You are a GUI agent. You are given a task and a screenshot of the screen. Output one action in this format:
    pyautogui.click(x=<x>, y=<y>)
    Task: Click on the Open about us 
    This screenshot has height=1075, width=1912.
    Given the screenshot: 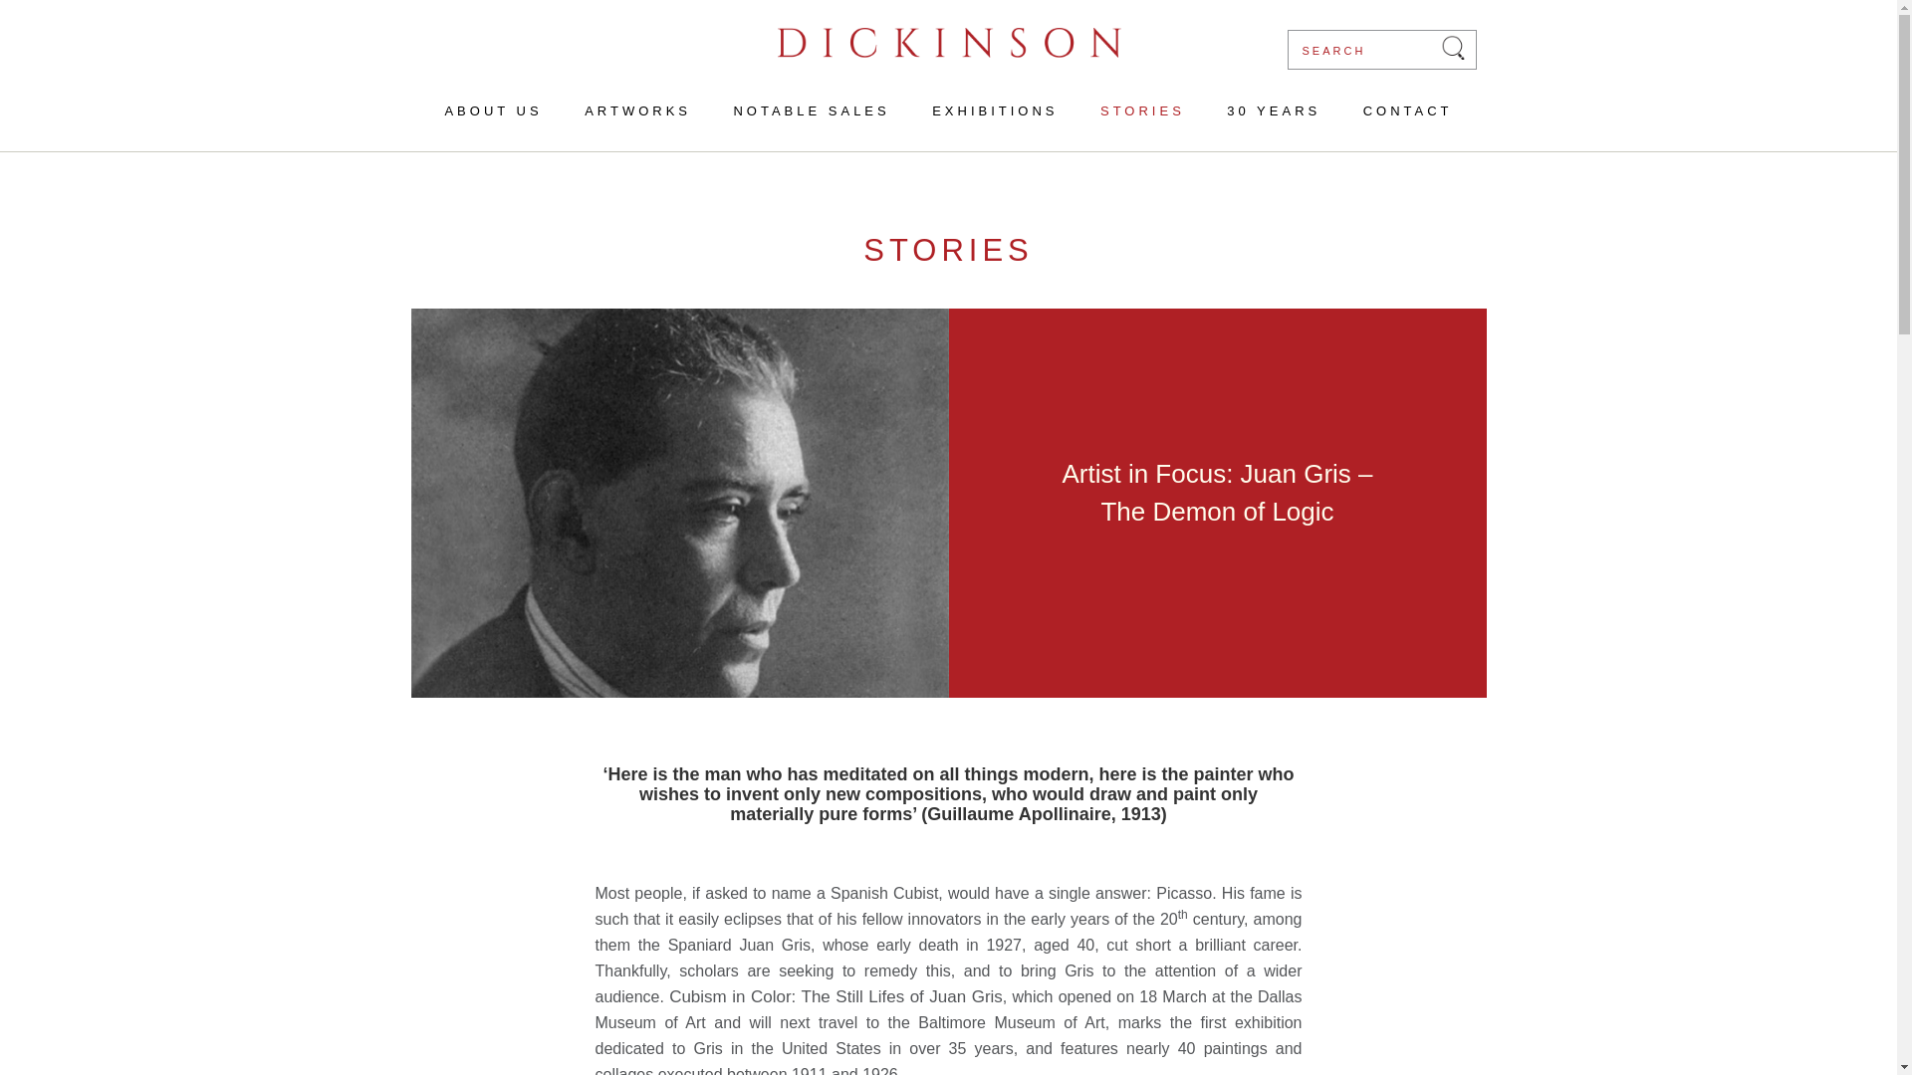 What is the action you would take?
    pyautogui.click(x=502, y=111)
    